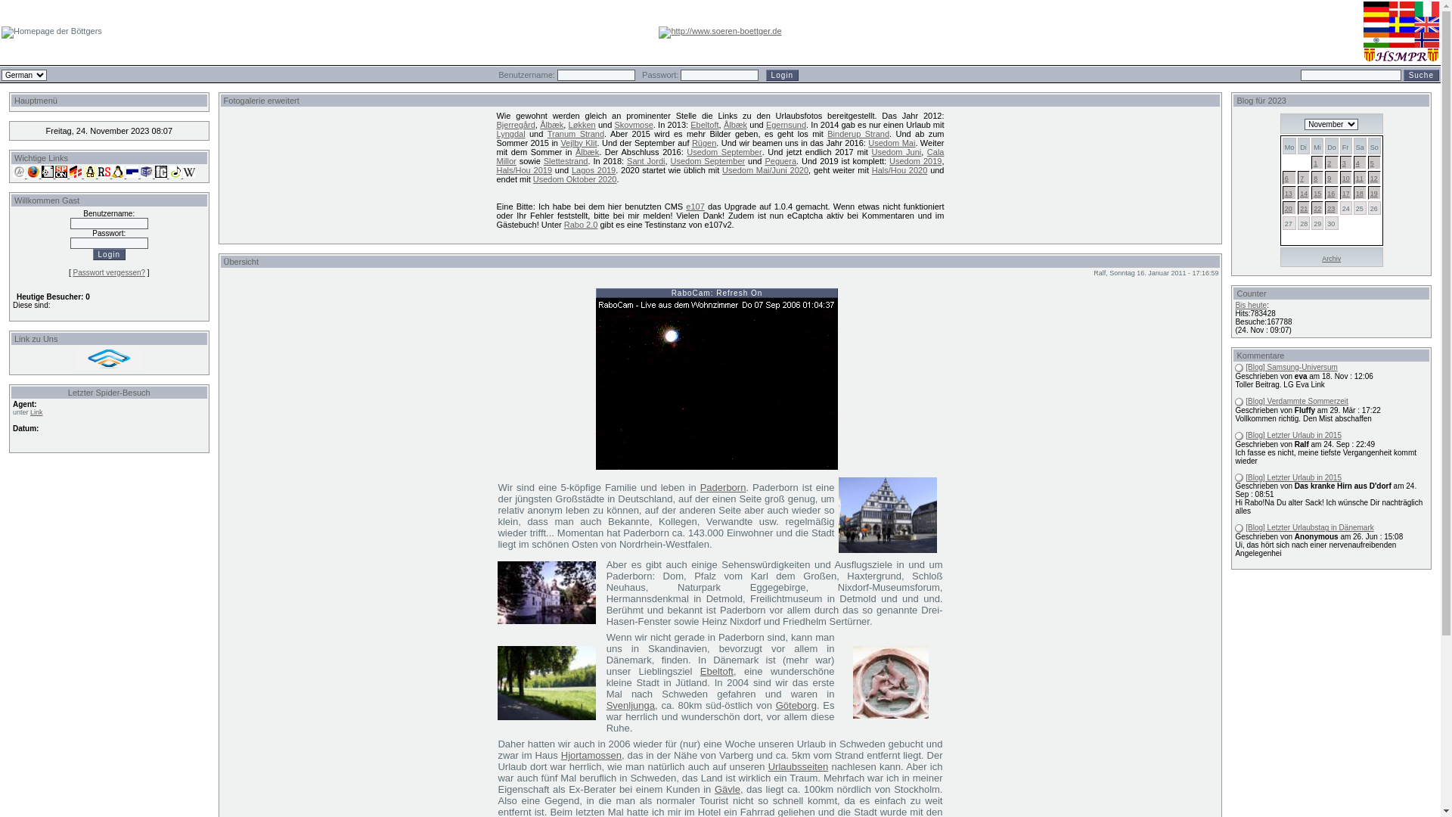  I want to click on 9, so click(1329, 179).